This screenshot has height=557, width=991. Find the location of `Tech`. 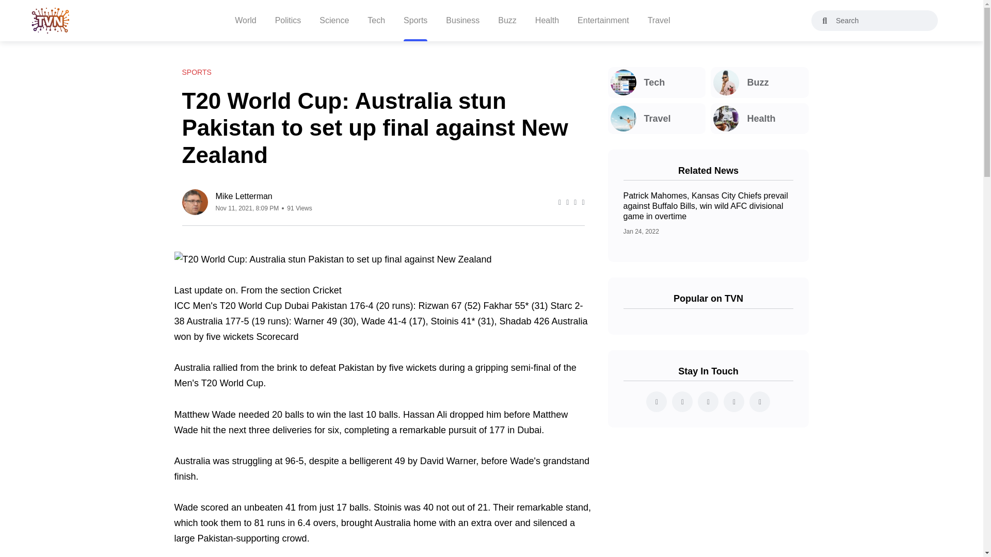

Tech is located at coordinates (657, 83).